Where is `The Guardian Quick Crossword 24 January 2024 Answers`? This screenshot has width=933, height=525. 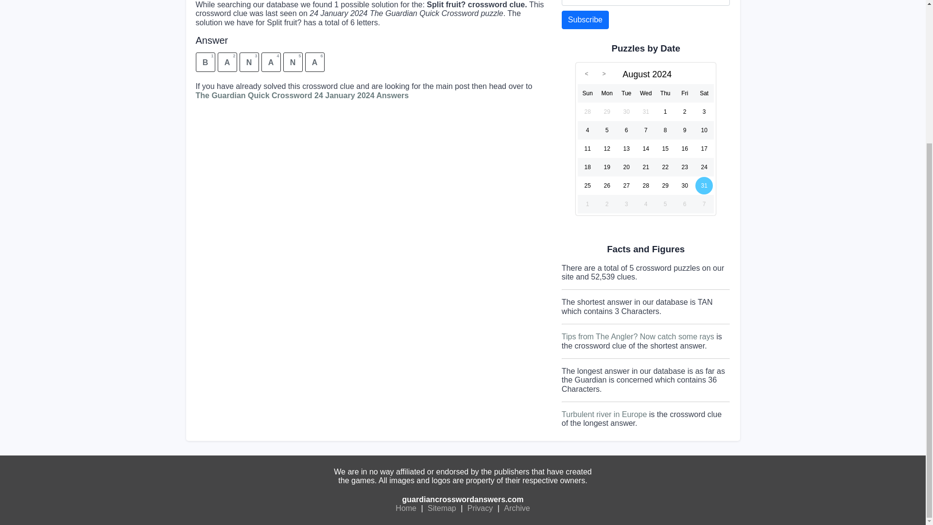 The Guardian Quick Crossword 24 January 2024 Answers is located at coordinates (301, 95).